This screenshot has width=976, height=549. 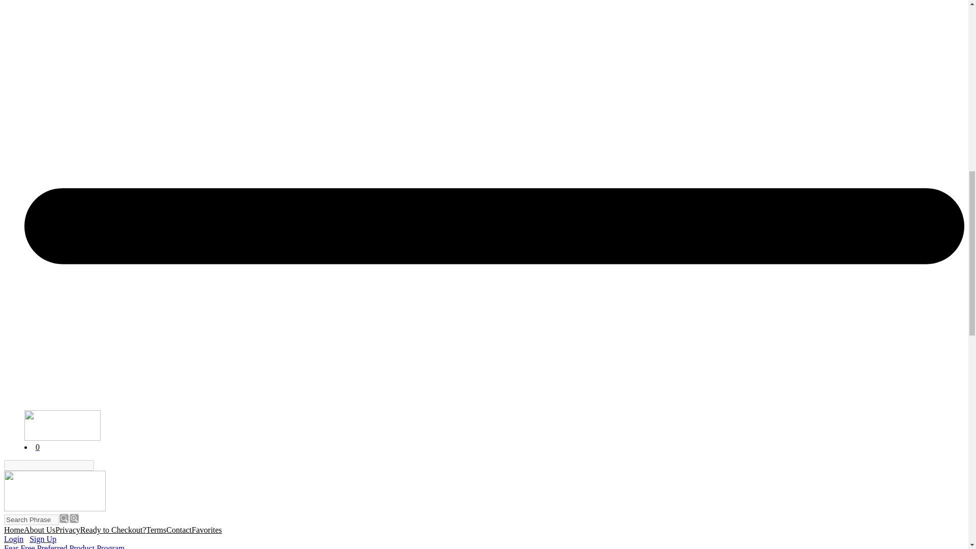 What do you see at coordinates (13, 539) in the screenshot?
I see `Login` at bounding box center [13, 539].